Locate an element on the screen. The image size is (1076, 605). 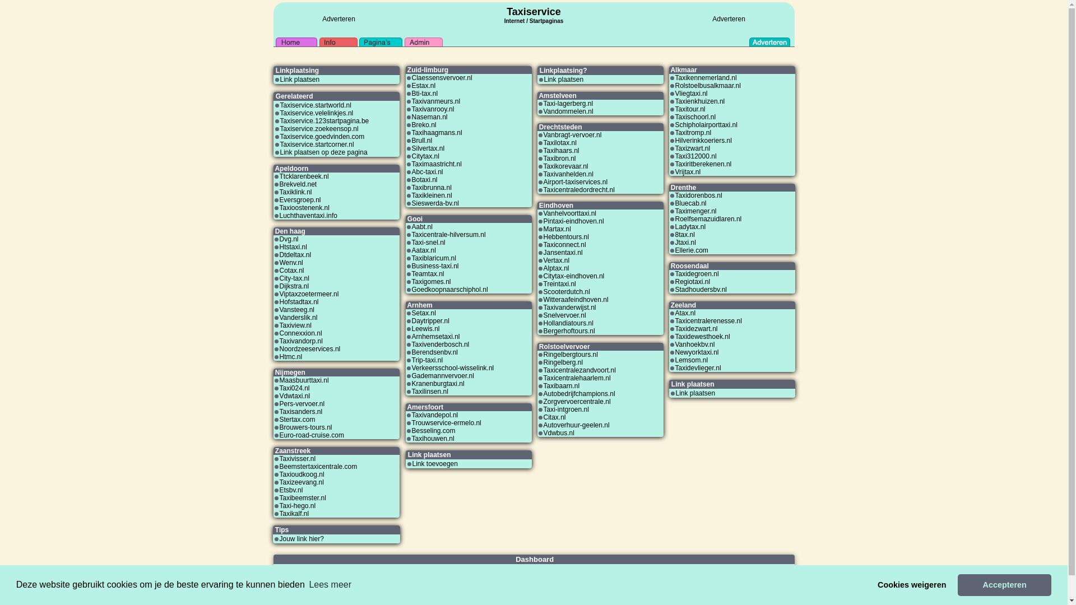
Vertax.nl is located at coordinates (557, 260).